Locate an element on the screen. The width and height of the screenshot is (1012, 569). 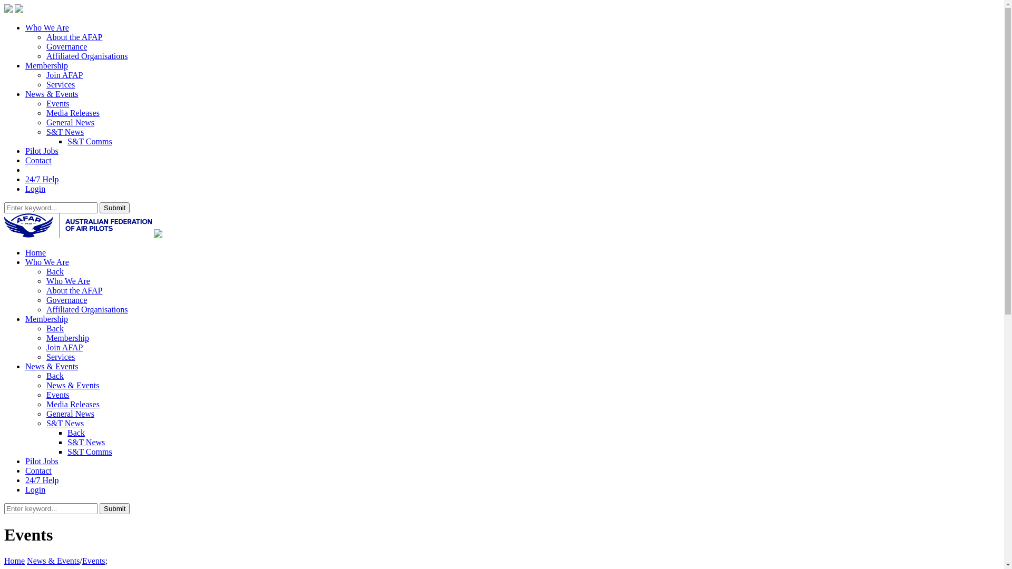
S&T News is located at coordinates (65, 424).